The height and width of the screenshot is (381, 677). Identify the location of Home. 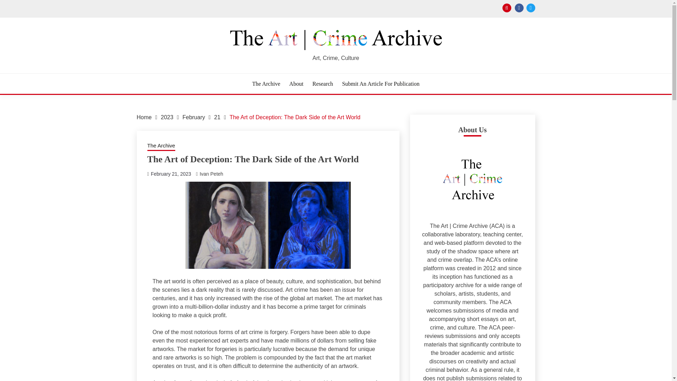
(144, 117).